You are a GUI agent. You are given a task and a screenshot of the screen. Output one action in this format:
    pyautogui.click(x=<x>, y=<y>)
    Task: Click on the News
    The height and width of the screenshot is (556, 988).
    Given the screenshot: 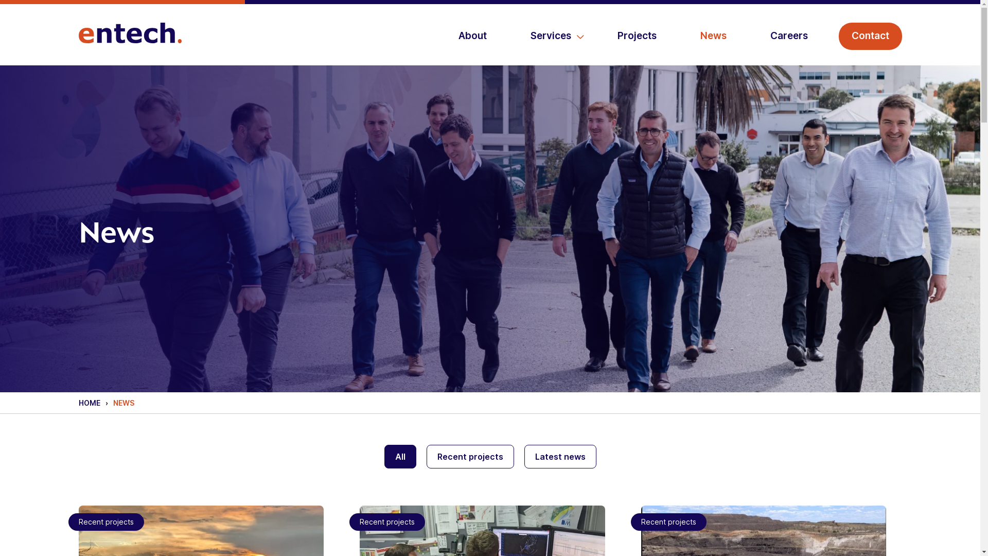 What is the action you would take?
    pyautogui.click(x=713, y=36)
    